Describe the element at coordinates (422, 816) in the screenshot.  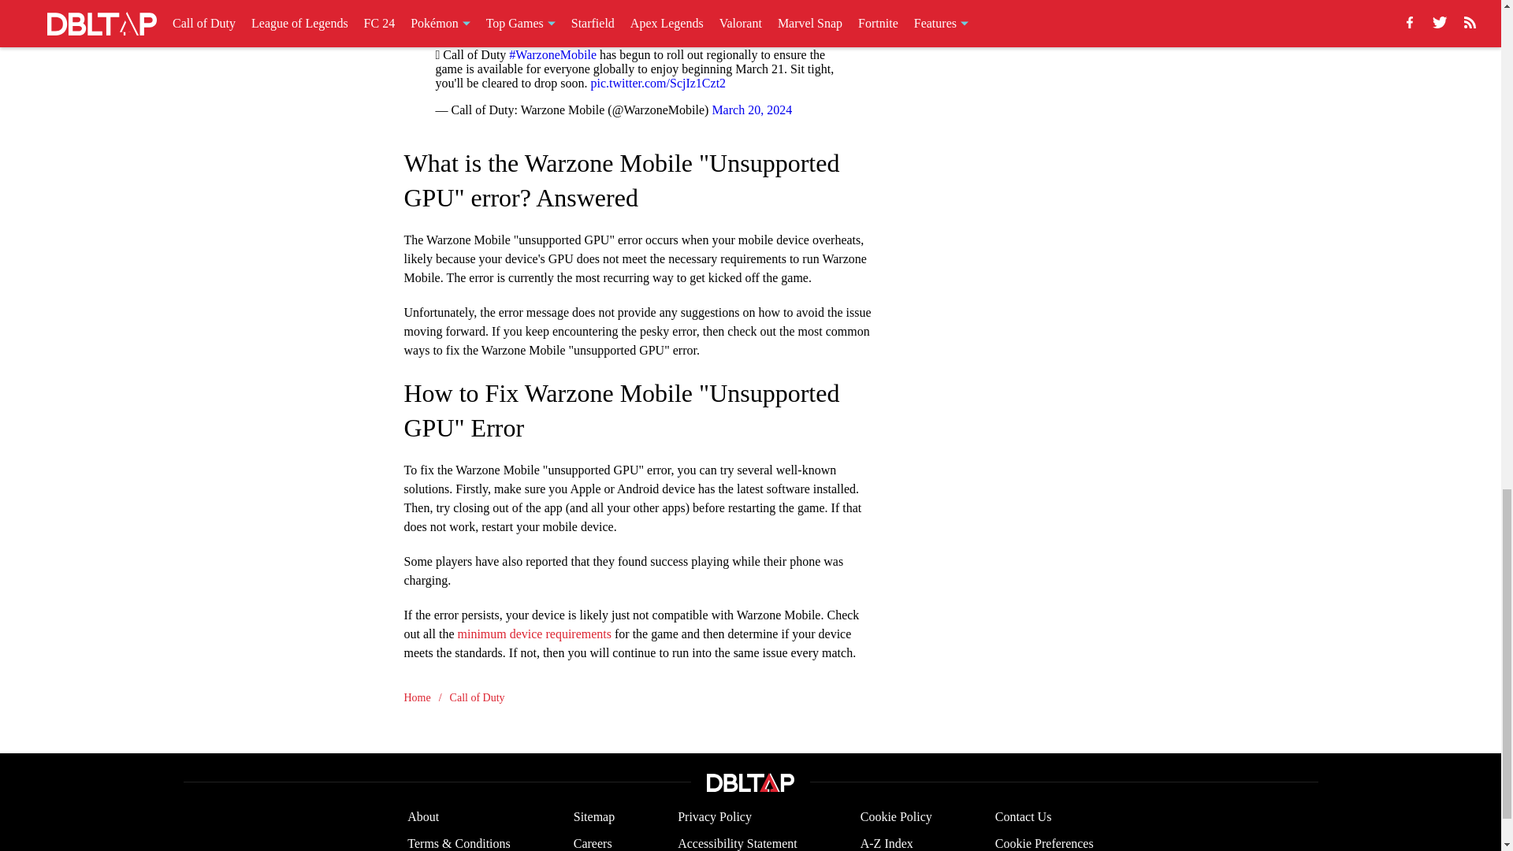
I see `About` at that location.